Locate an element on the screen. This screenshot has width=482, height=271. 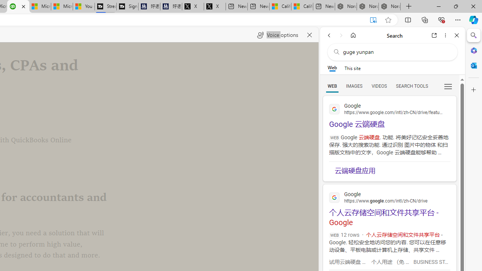
Class: b_serphb is located at coordinates (448, 87).